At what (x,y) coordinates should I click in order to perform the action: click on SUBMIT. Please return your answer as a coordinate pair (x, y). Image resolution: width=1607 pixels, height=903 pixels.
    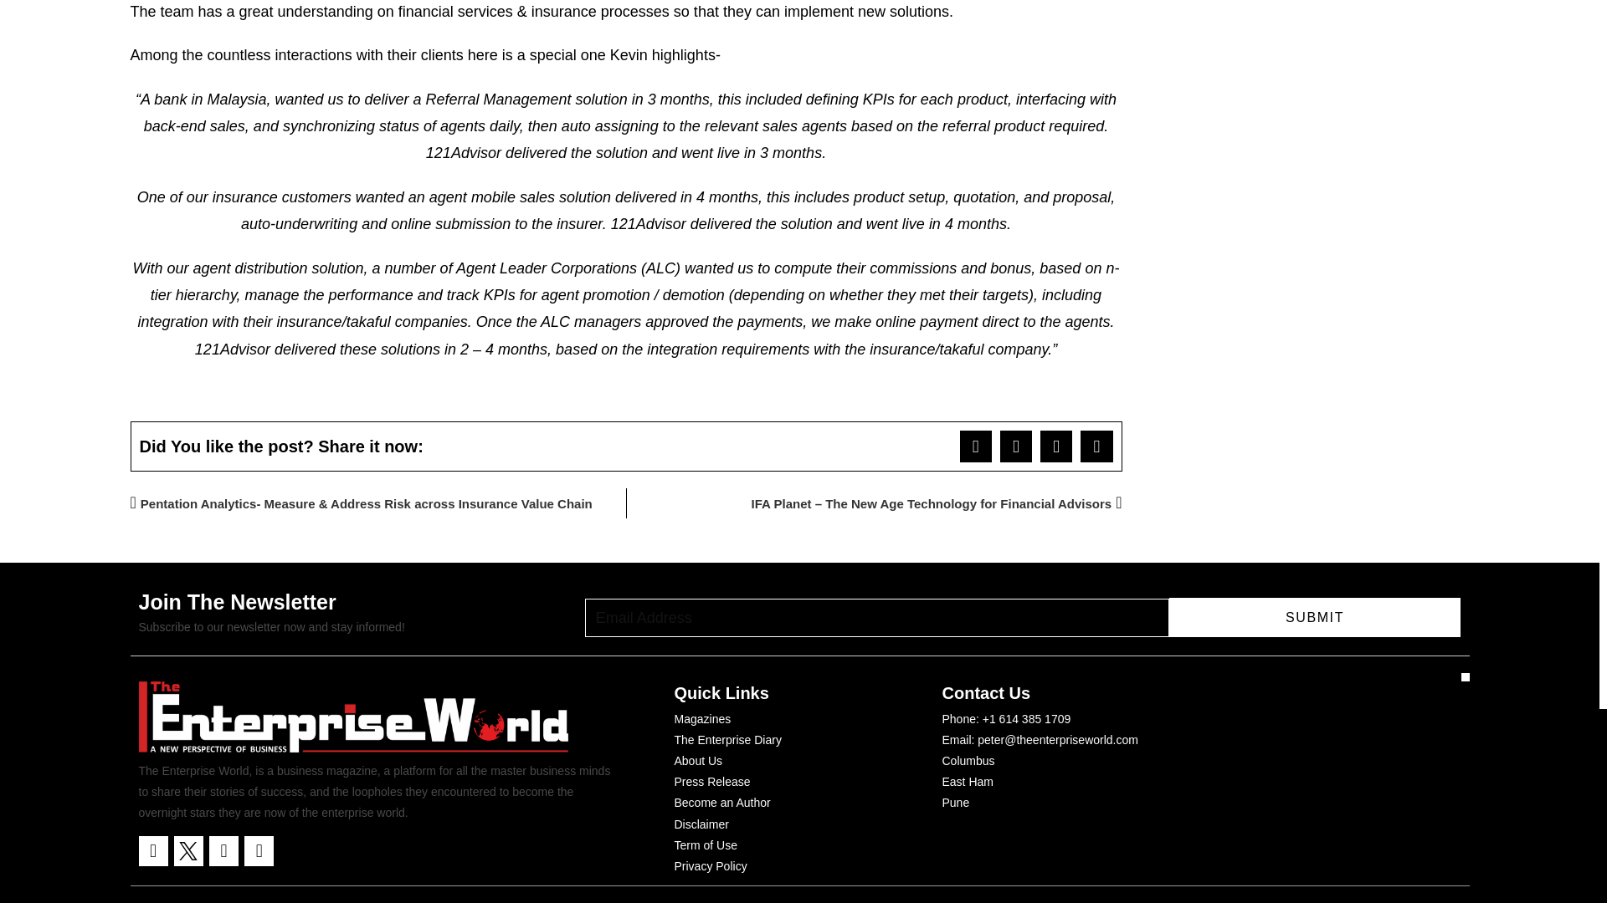
    Looking at the image, I should click on (1315, 617).